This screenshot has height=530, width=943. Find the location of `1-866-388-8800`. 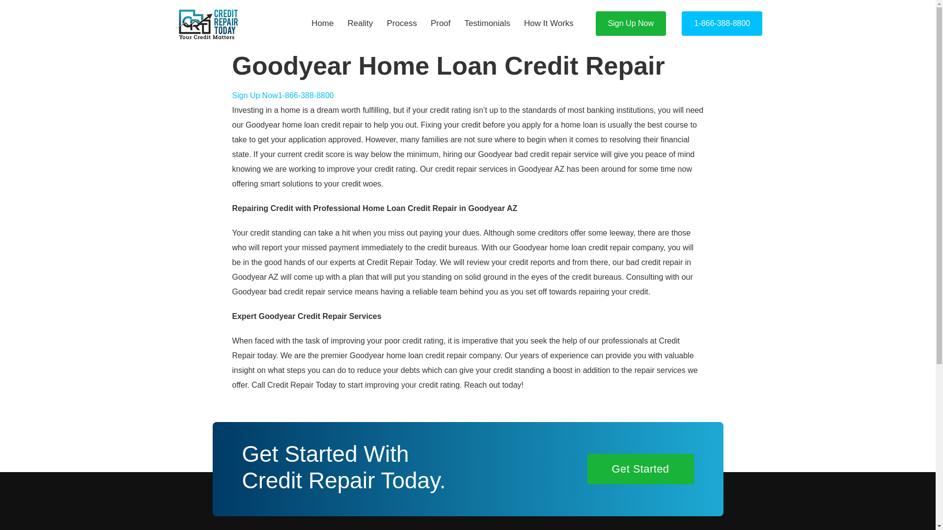

1-866-388-8800 is located at coordinates (305, 95).